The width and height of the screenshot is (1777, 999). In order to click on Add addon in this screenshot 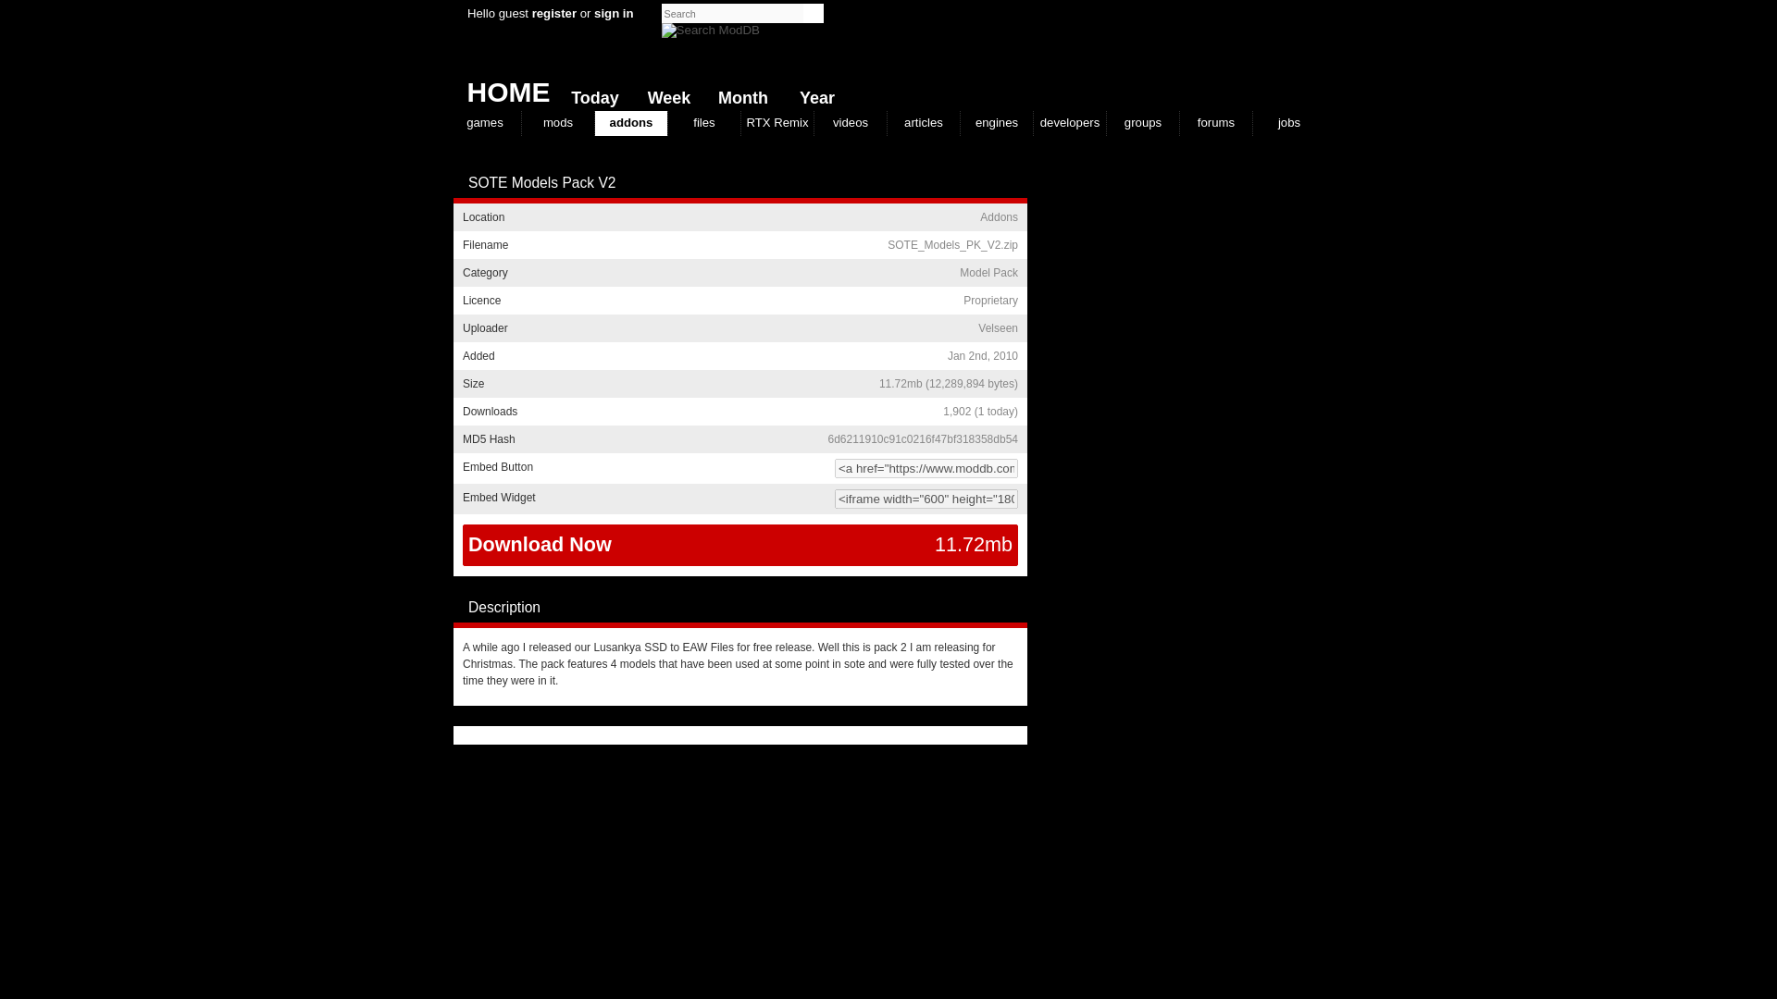, I will do `click(1000, 183)`.